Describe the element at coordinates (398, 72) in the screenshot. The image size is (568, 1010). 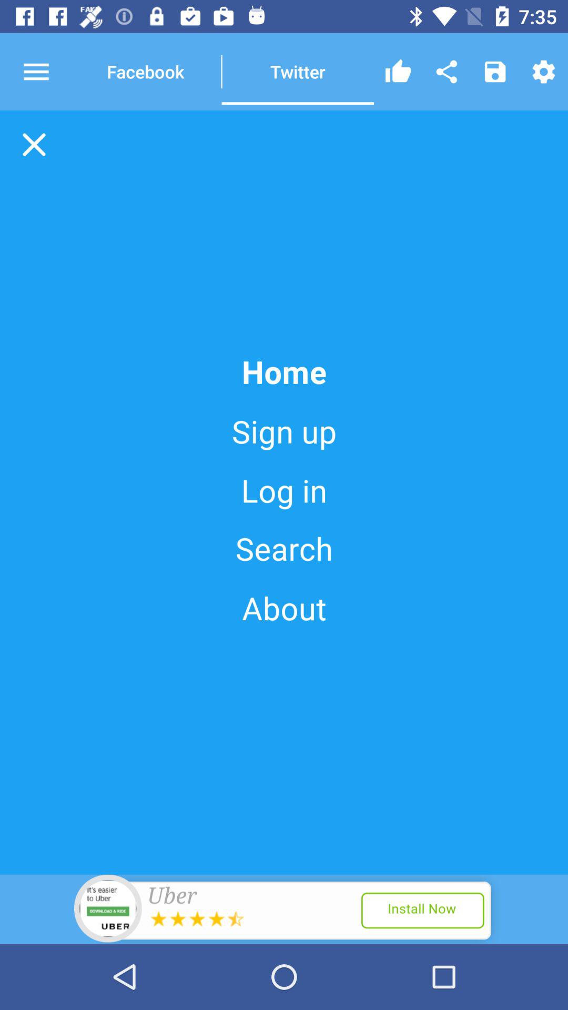
I see `like` at that location.